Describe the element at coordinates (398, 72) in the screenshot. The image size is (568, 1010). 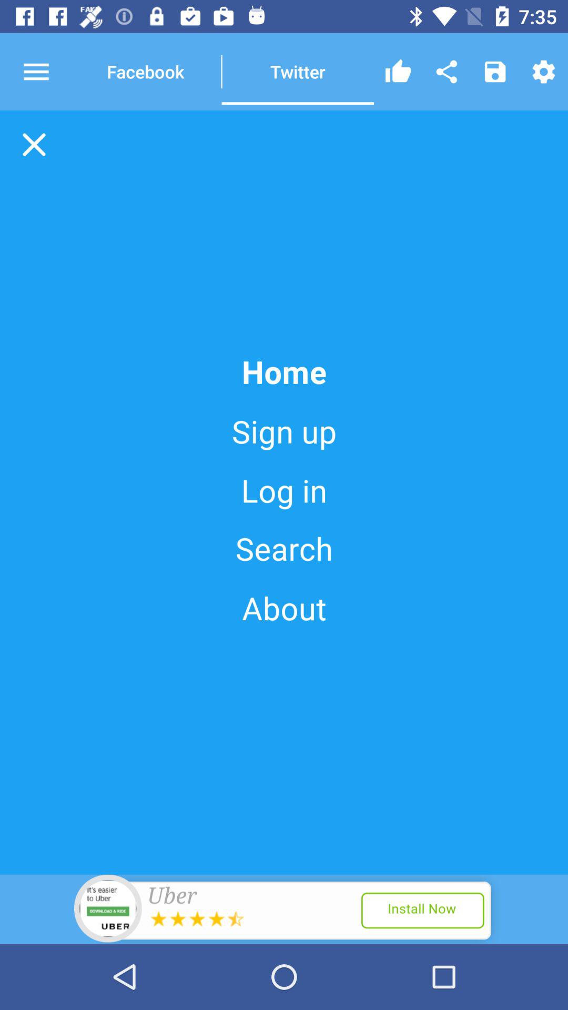
I see `like` at that location.